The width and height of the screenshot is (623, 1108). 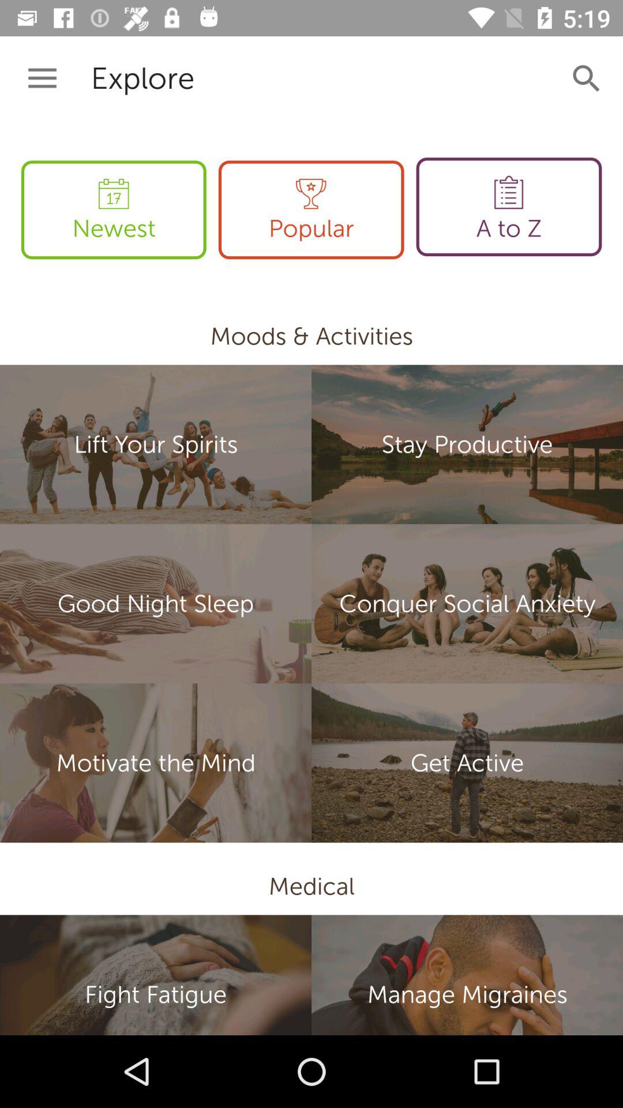 What do you see at coordinates (42, 78) in the screenshot?
I see `launch icon next to the explore app` at bounding box center [42, 78].